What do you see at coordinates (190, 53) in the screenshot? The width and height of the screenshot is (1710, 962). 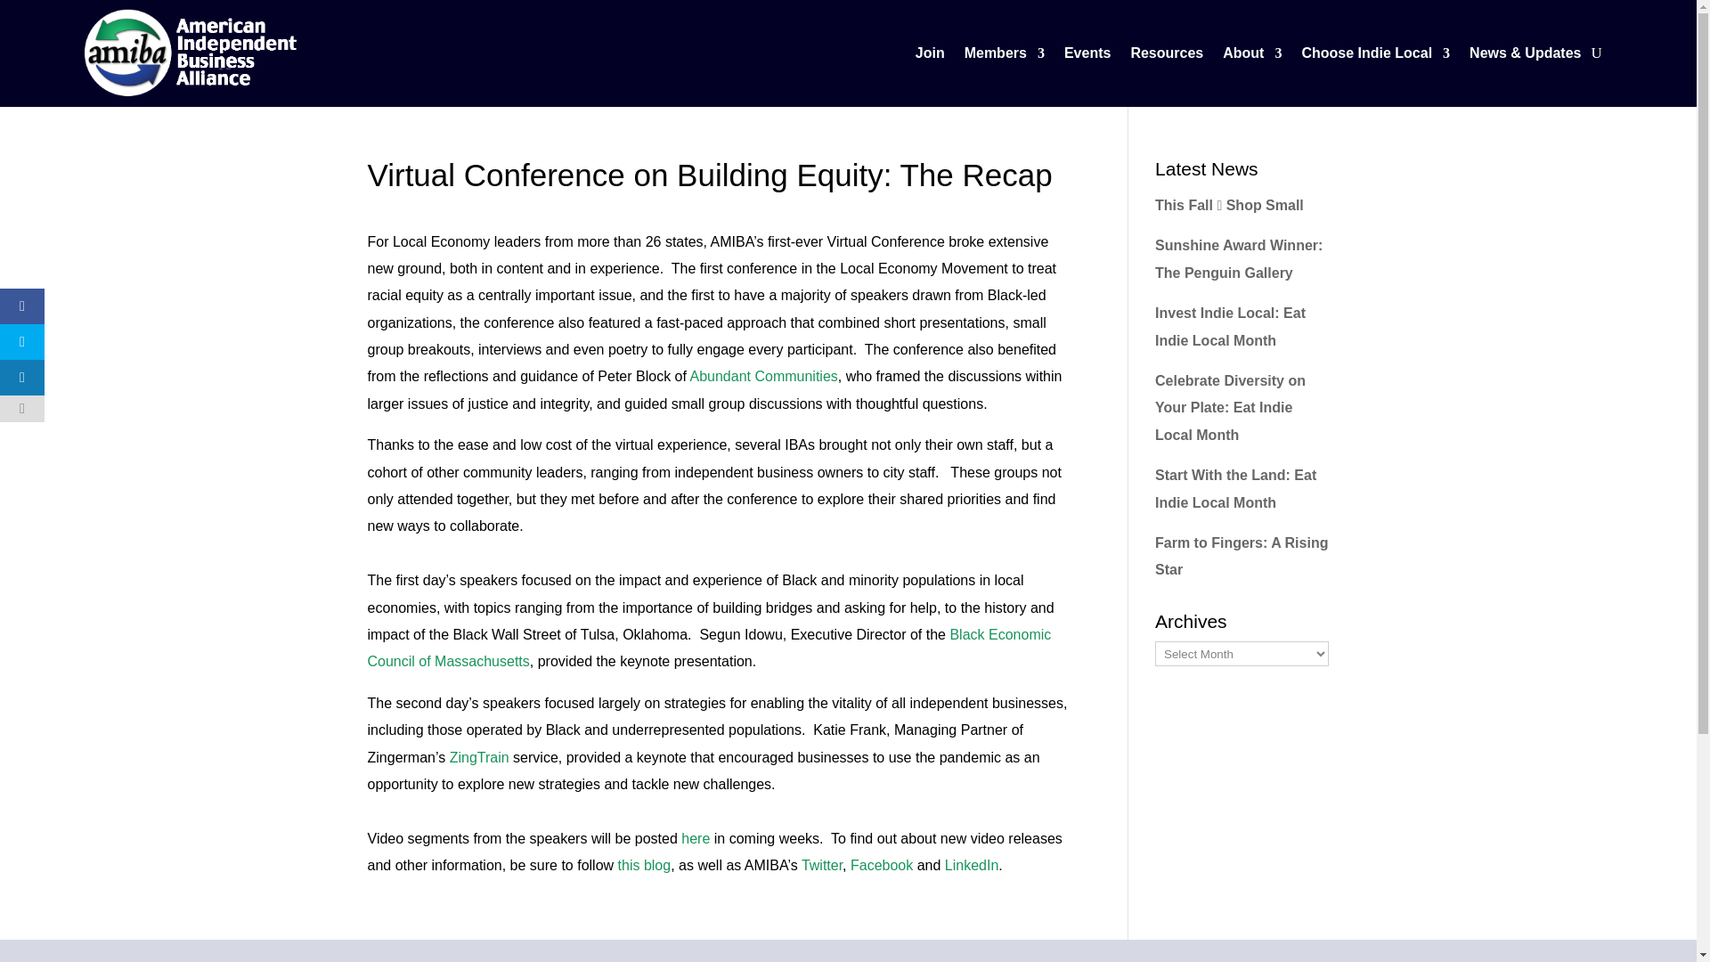 I see `amiba-new-logo-white` at bounding box center [190, 53].